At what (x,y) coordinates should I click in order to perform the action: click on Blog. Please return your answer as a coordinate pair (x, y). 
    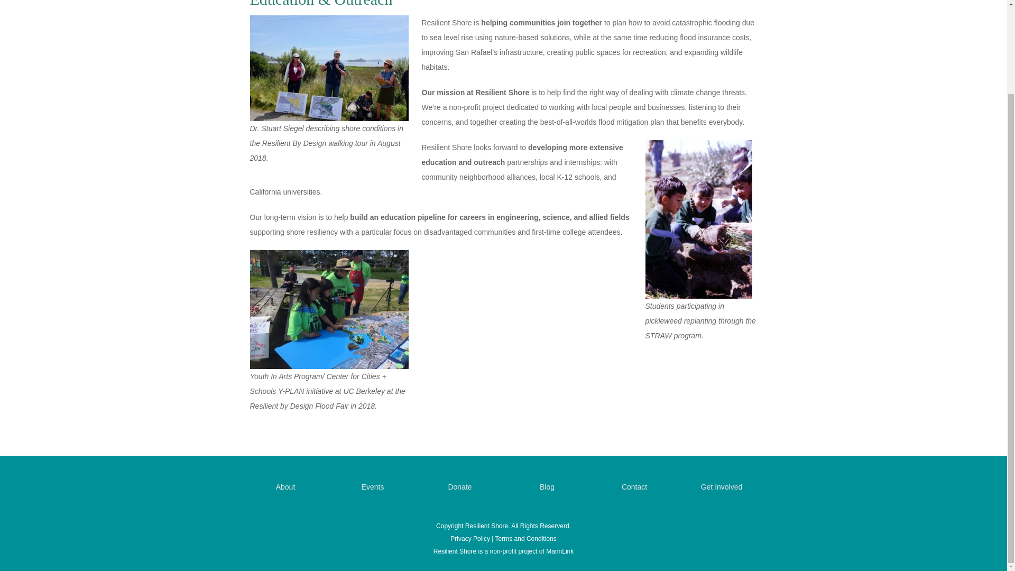
    Looking at the image, I should click on (547, 486).